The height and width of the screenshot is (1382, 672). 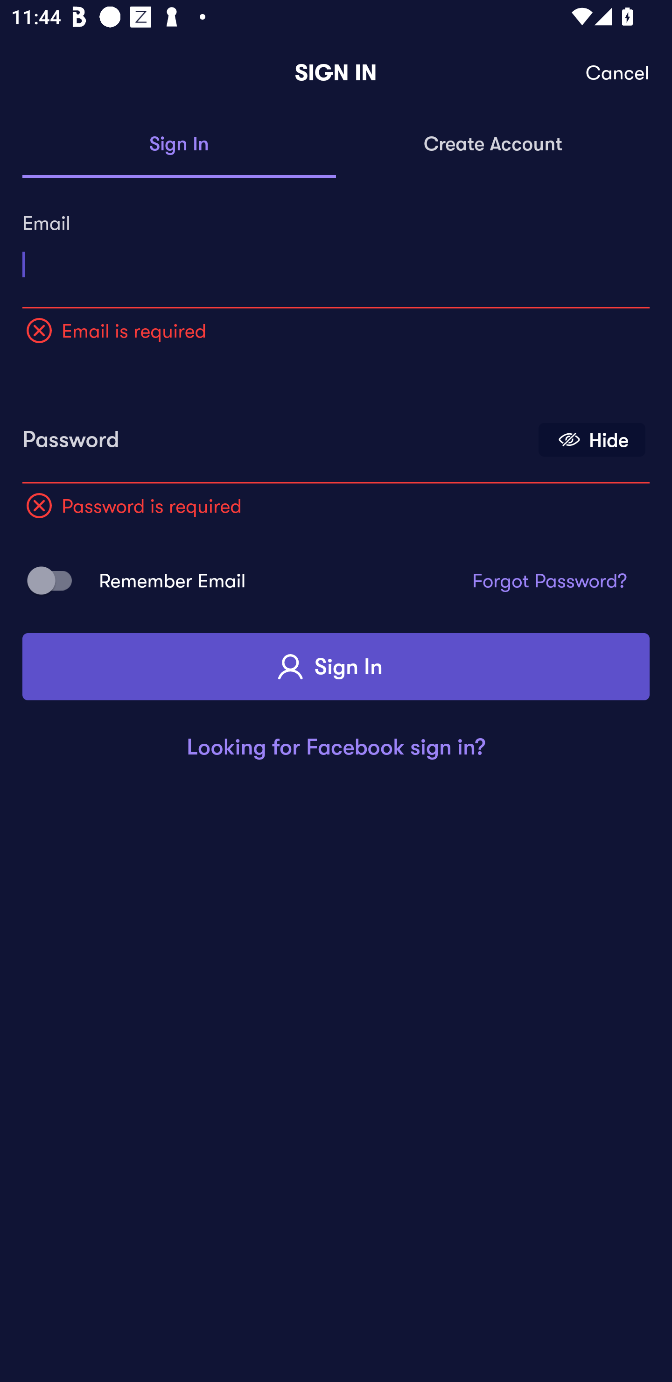 What do you see at coordinates (277, 434) in the screenshot?
I see `Password, error message, Password is required` at bounding box center [277, 434].